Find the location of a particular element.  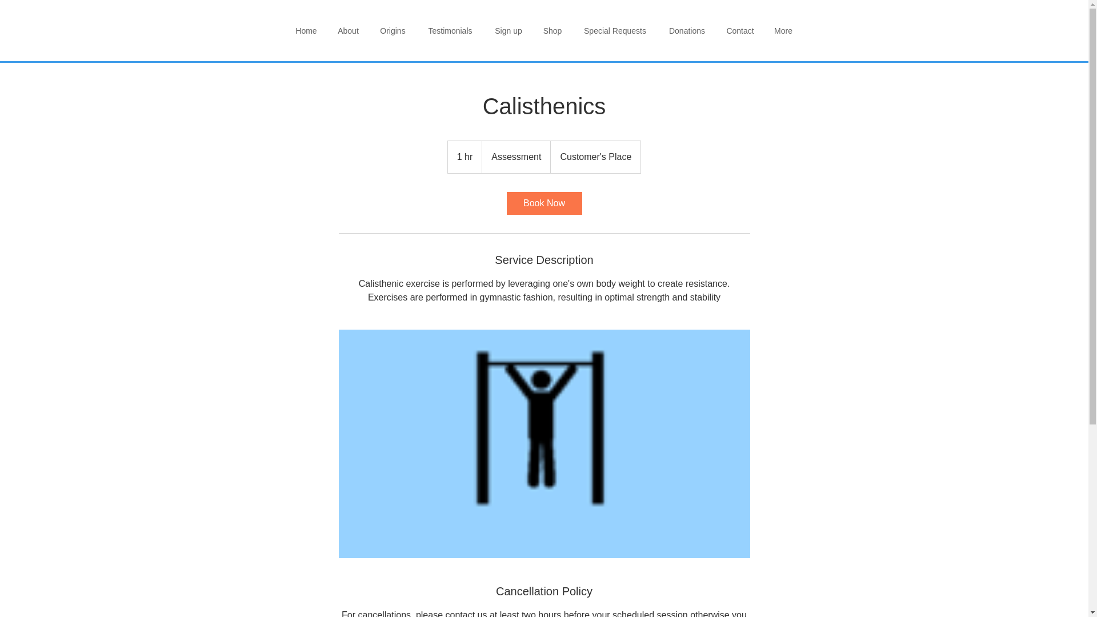

Origins is located at coordinates (392, 31).